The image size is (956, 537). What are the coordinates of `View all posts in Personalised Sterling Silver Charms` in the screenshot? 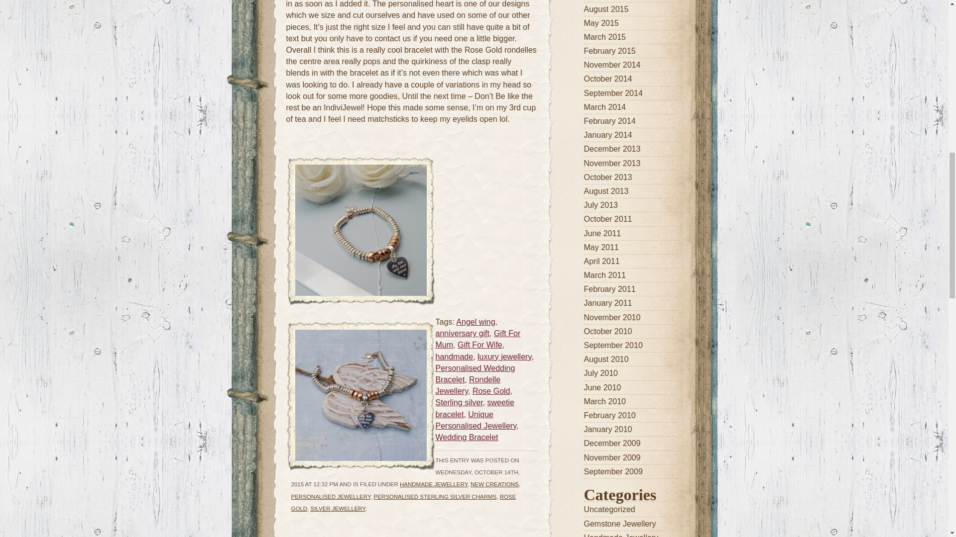 It's located at (435, 496).